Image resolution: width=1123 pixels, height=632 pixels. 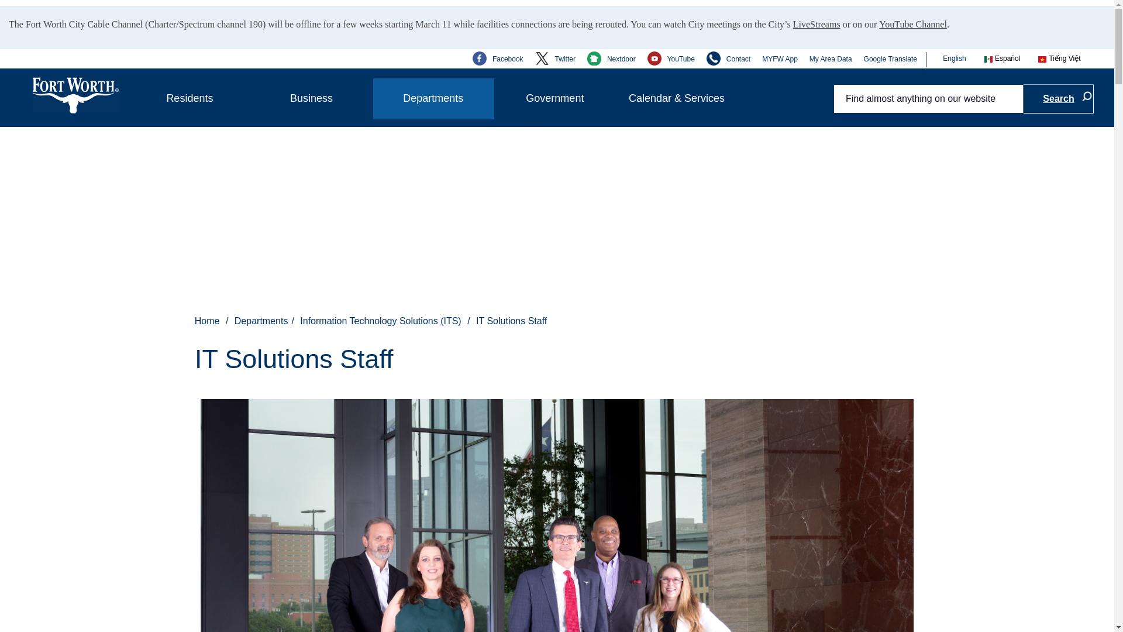 What do you see at coordinates (890, 59) in the screenshot?
I see `Google Translate` at bounding box center [890, 59].